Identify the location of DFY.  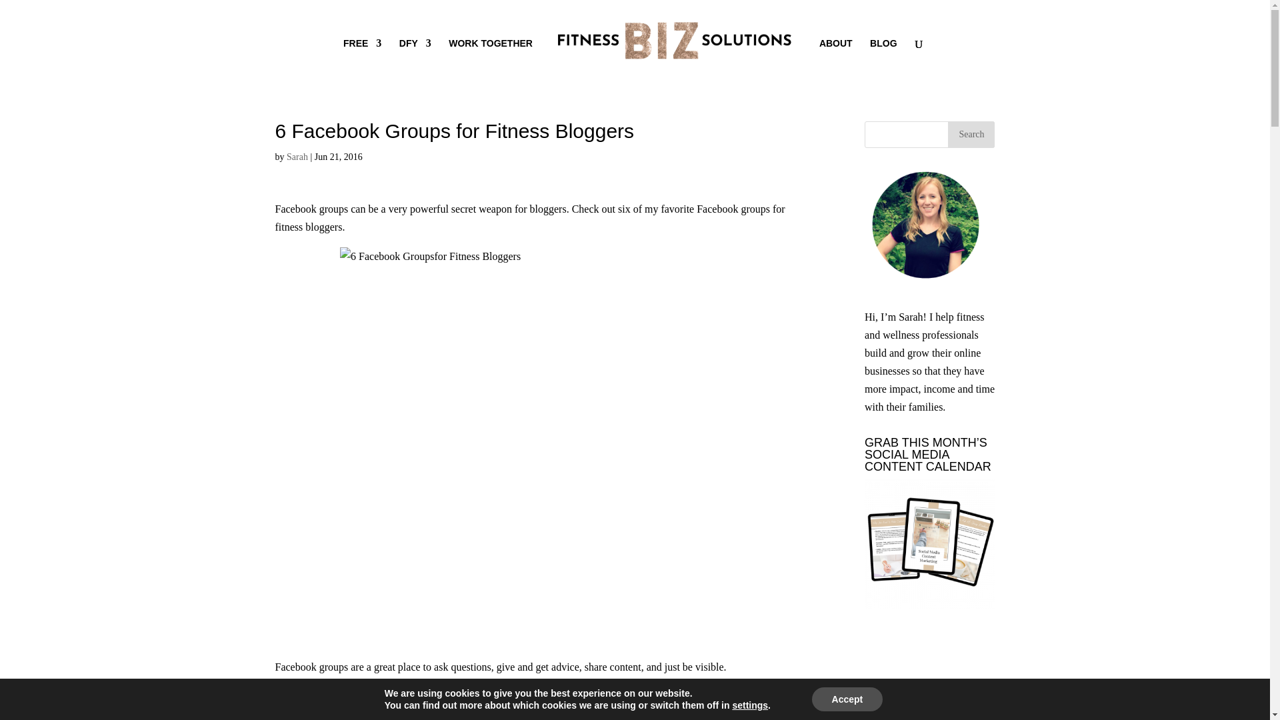
(415, 61).